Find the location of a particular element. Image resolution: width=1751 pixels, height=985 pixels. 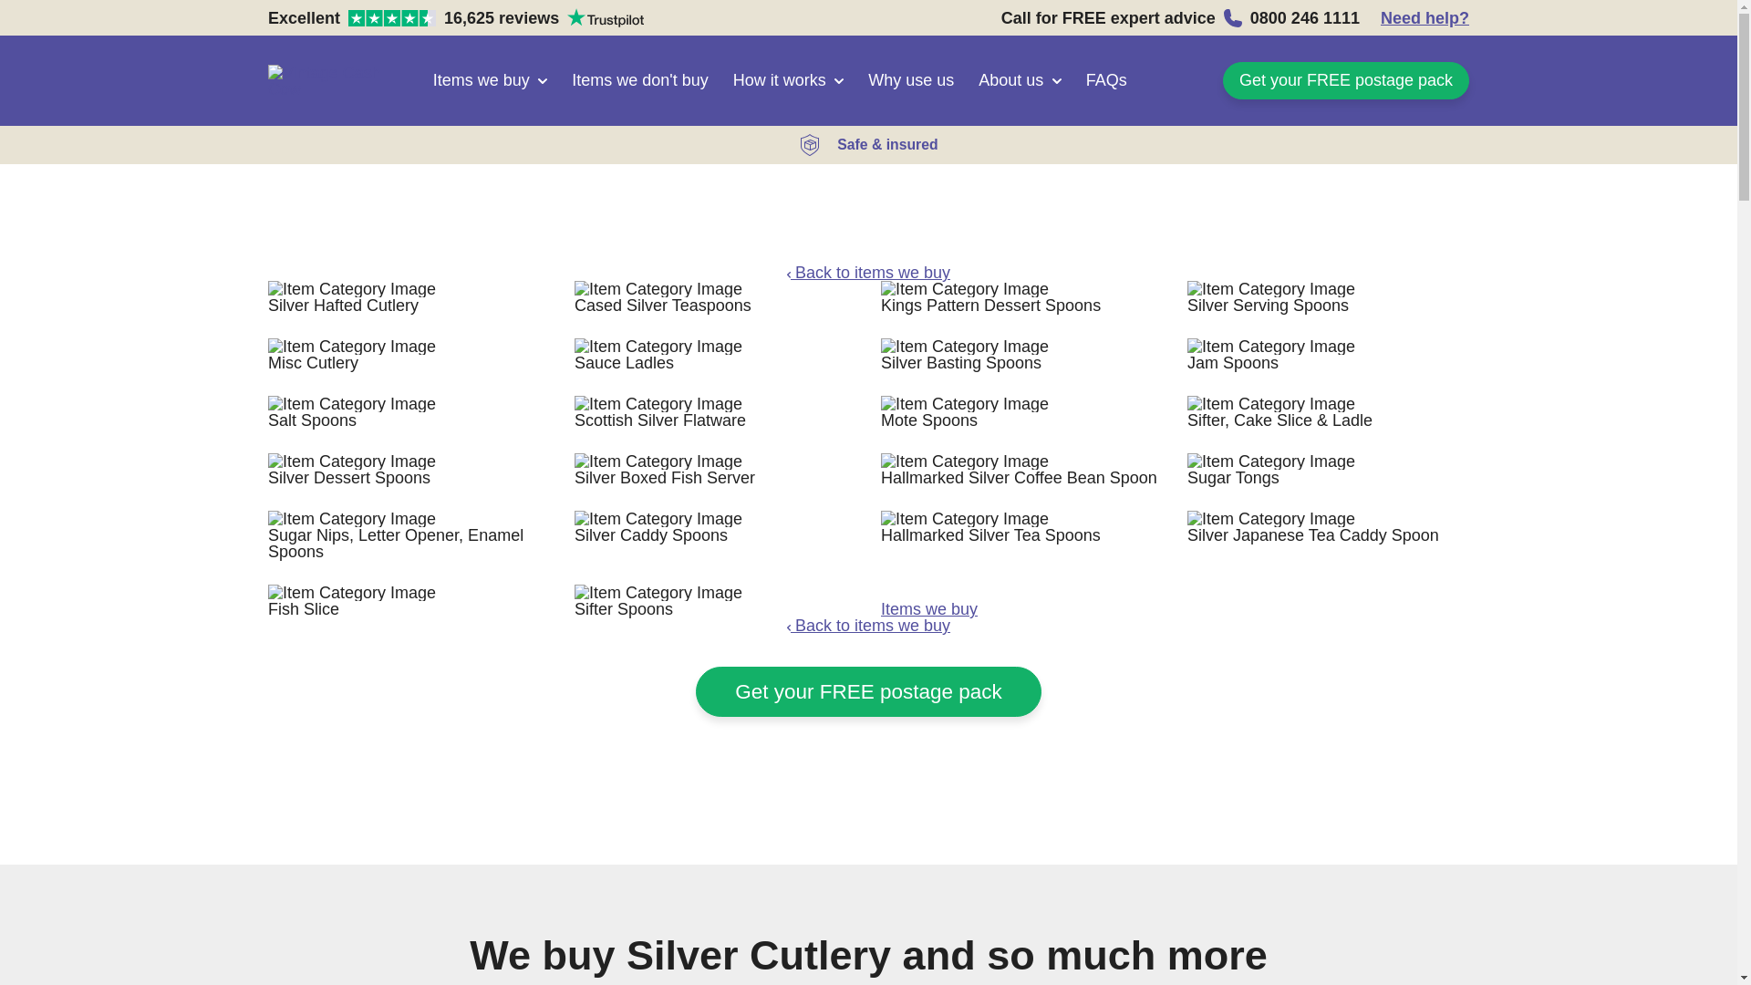

Back to items we buy is located at coordinates (868, 272).